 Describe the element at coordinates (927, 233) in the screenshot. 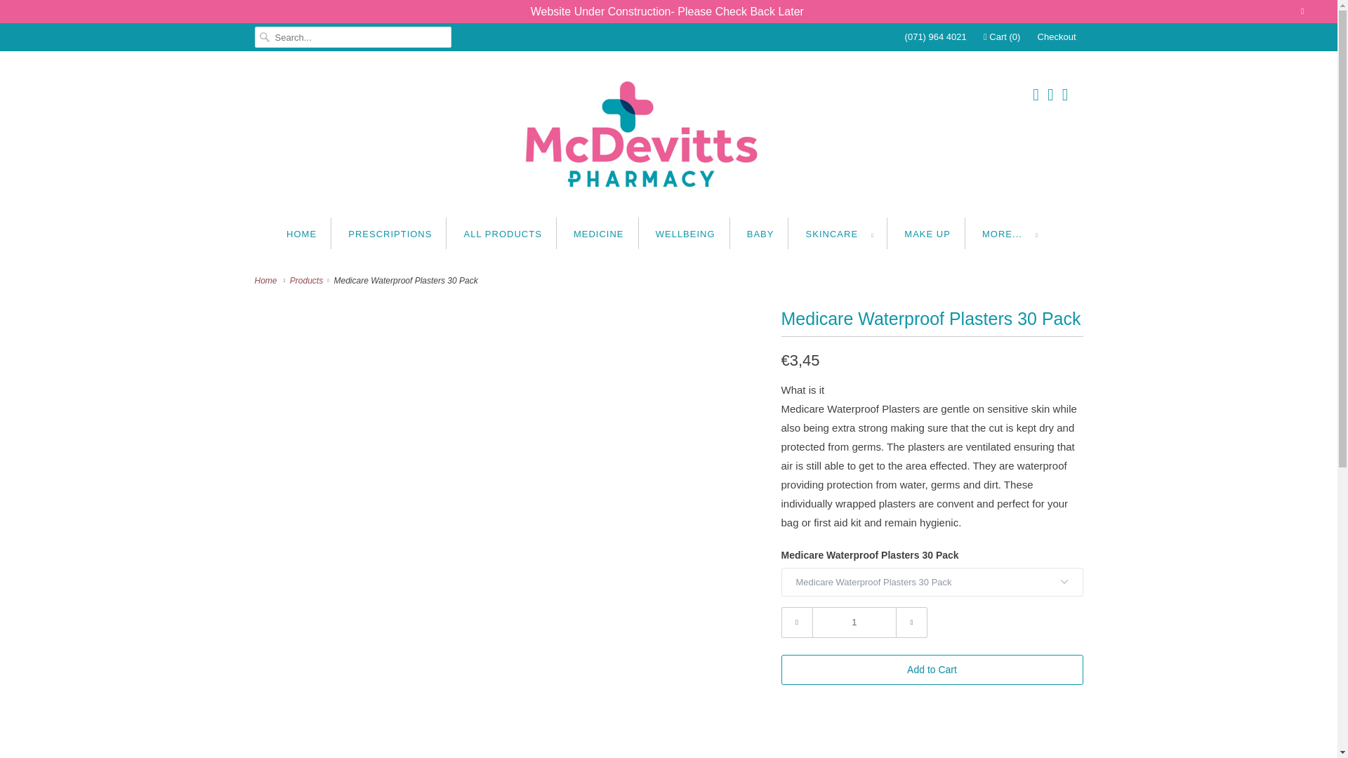

I see `MAKE UP` at that location.